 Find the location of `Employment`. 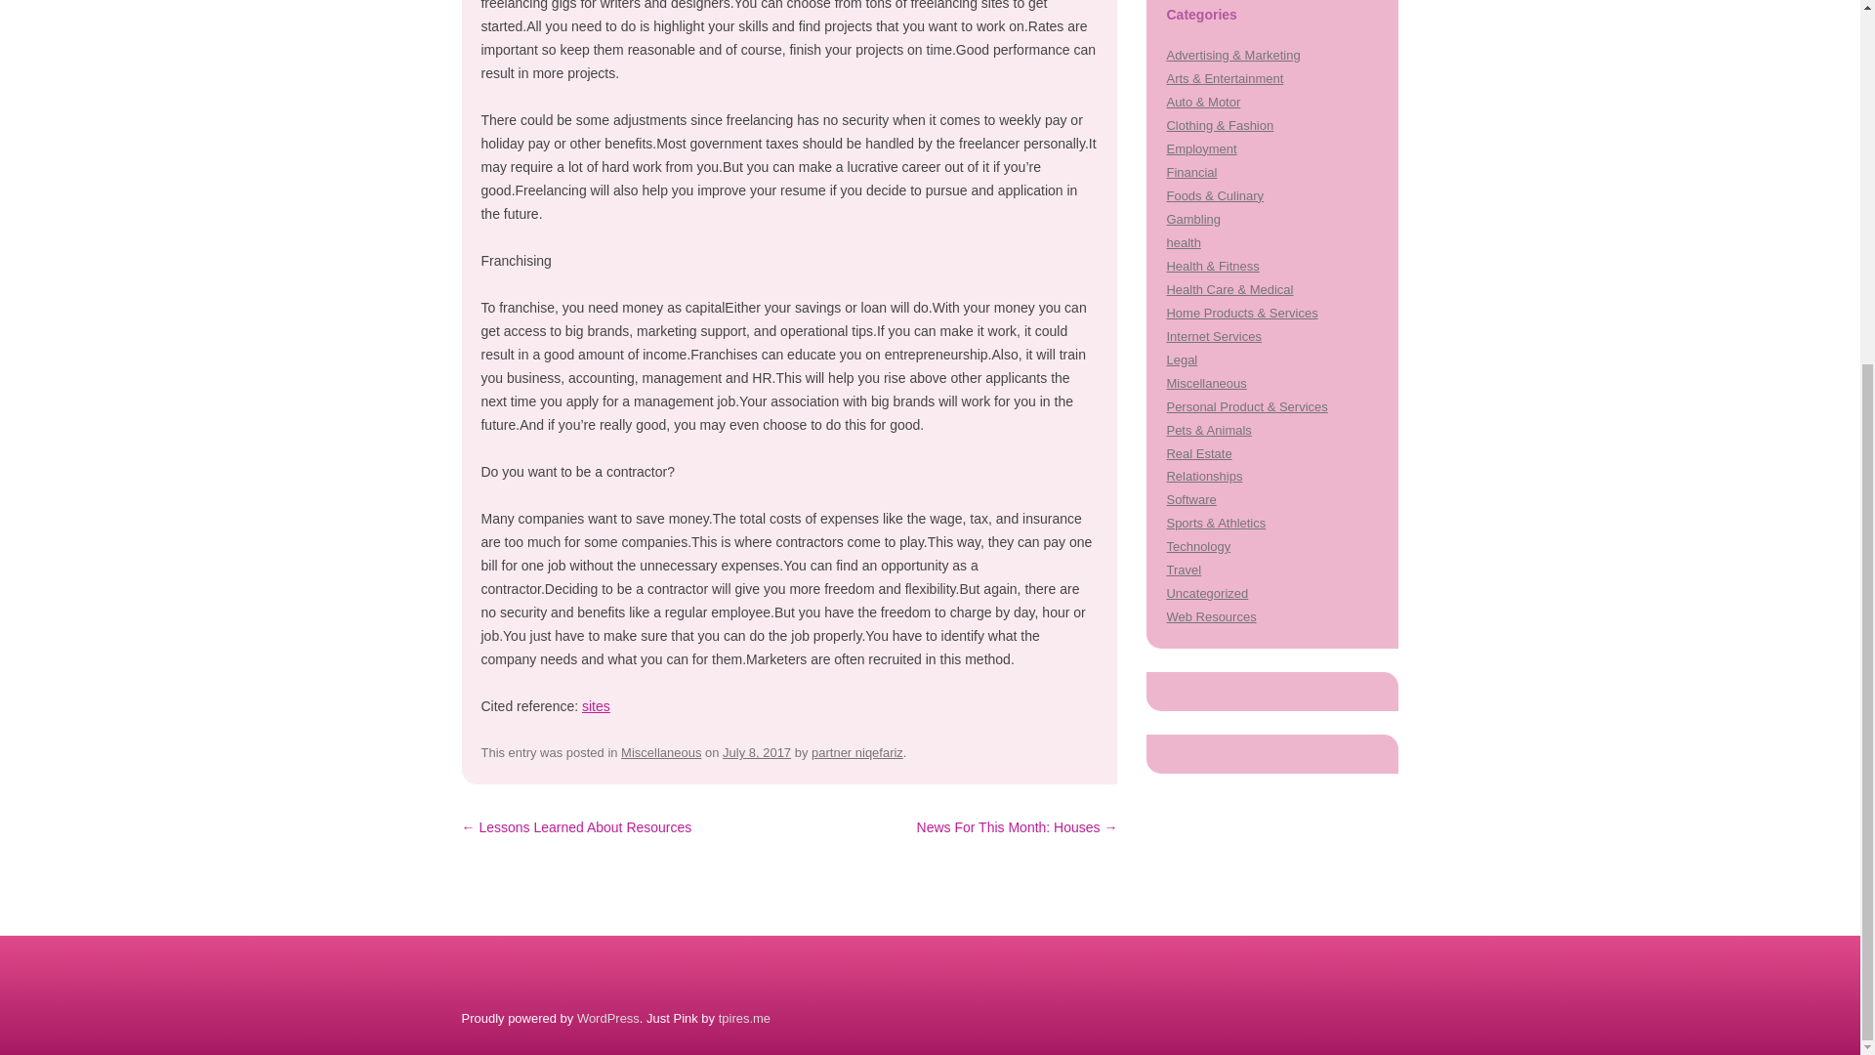

Employment is located at coordinates (1201, 148).